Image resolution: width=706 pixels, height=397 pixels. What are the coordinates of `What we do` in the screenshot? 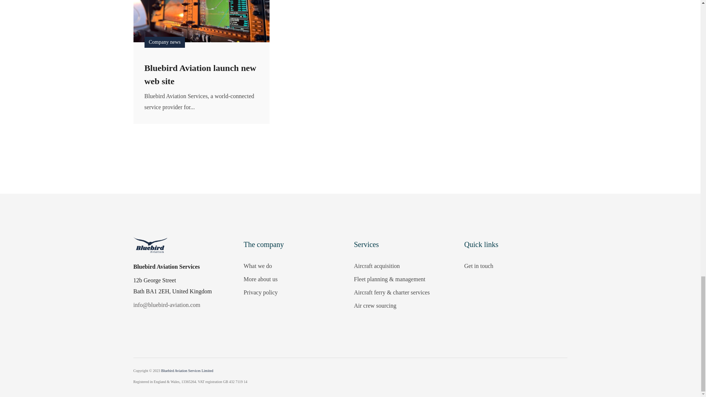 It's located at (295, 266).